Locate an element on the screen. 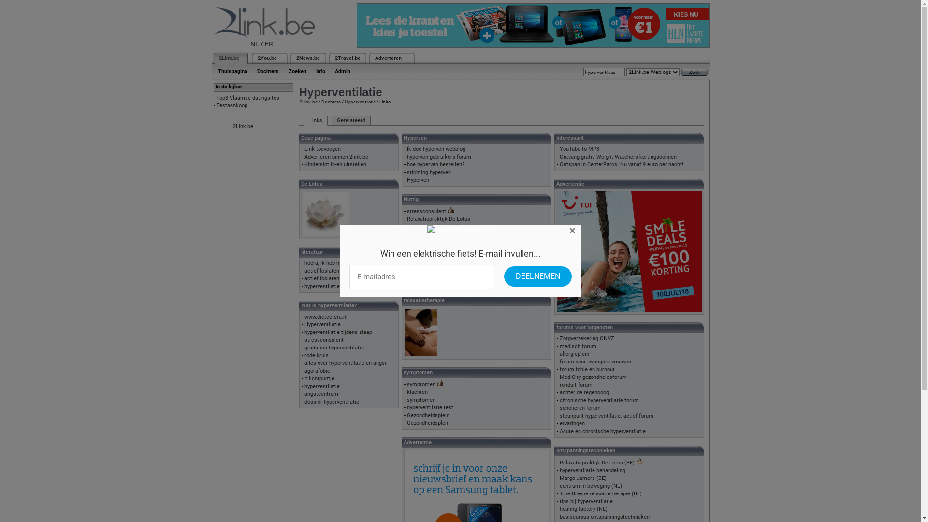  Hyperven is located at coordinates (418, 180).